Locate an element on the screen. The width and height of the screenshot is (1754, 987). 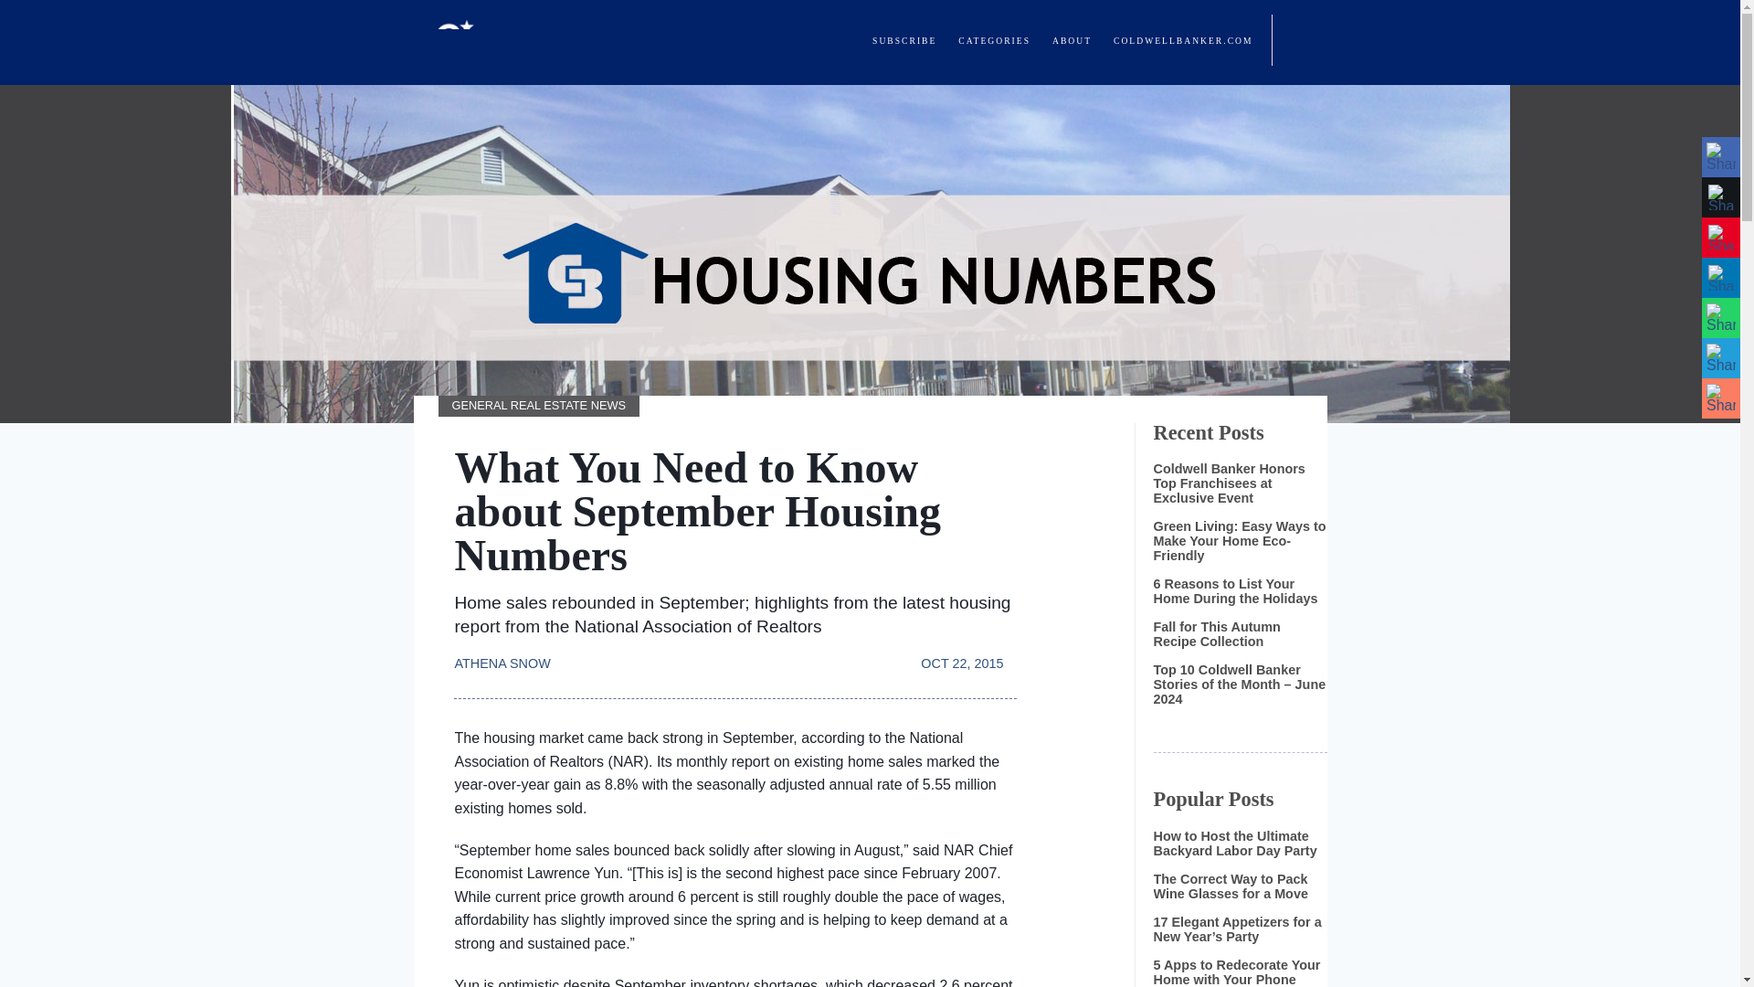
The Correct Way to Pack Wine Glasses for a Move is located at coordinates (1230, 886).